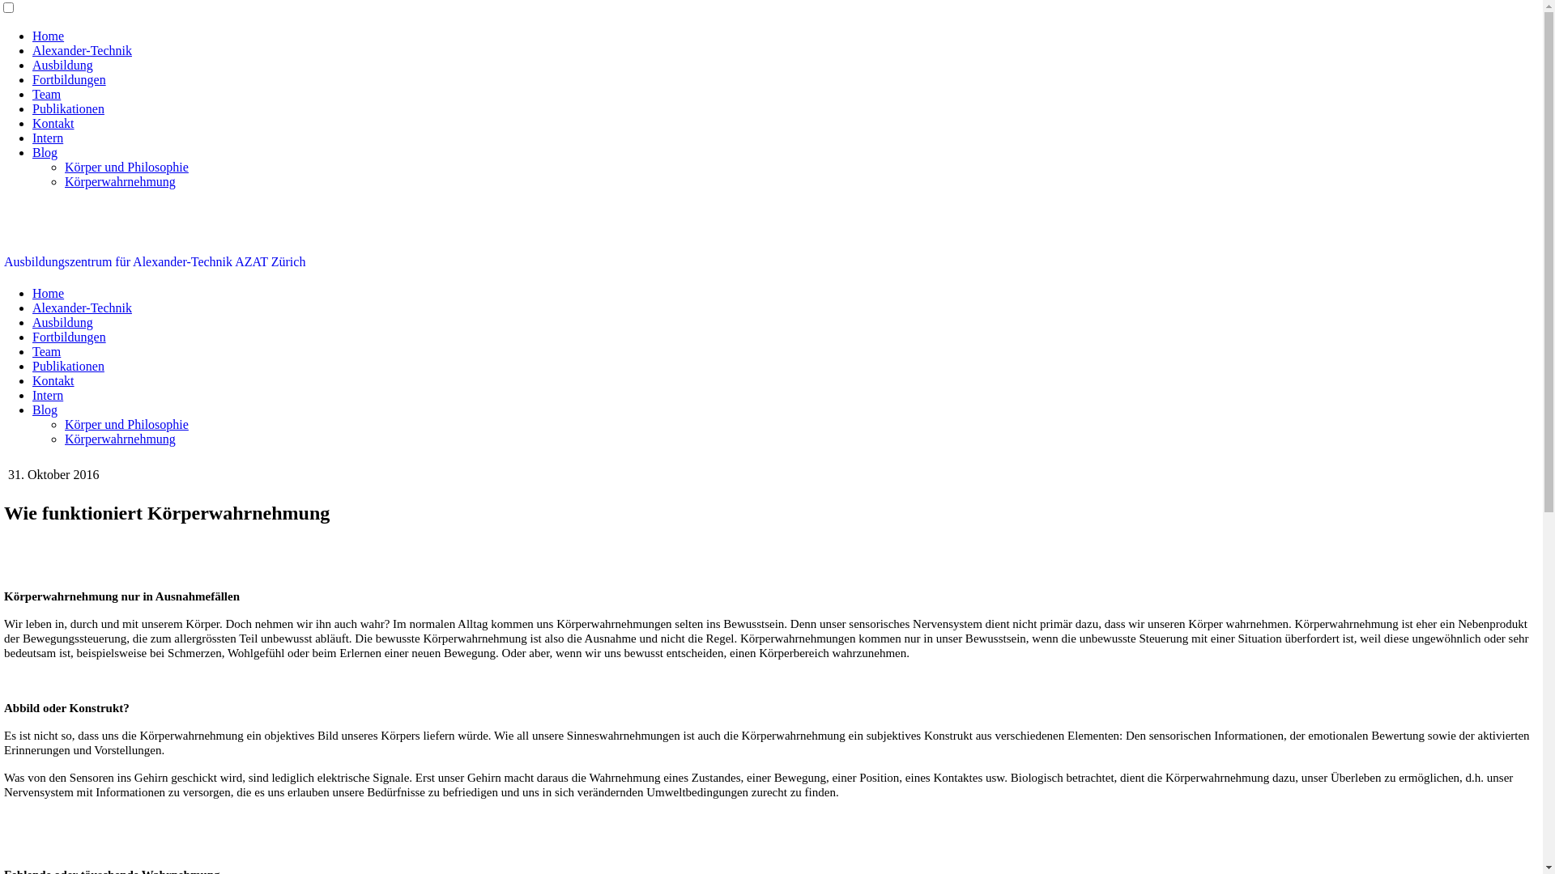  What do you see at coordinates (53, 380) in the screenshot?
I see `Kontakt` at bounding box center [53, 380].